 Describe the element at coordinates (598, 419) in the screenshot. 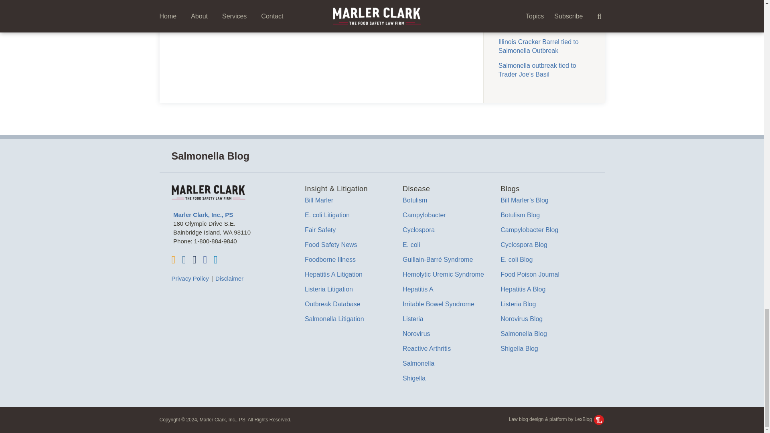

I see `LexBlog Logo` at that location.